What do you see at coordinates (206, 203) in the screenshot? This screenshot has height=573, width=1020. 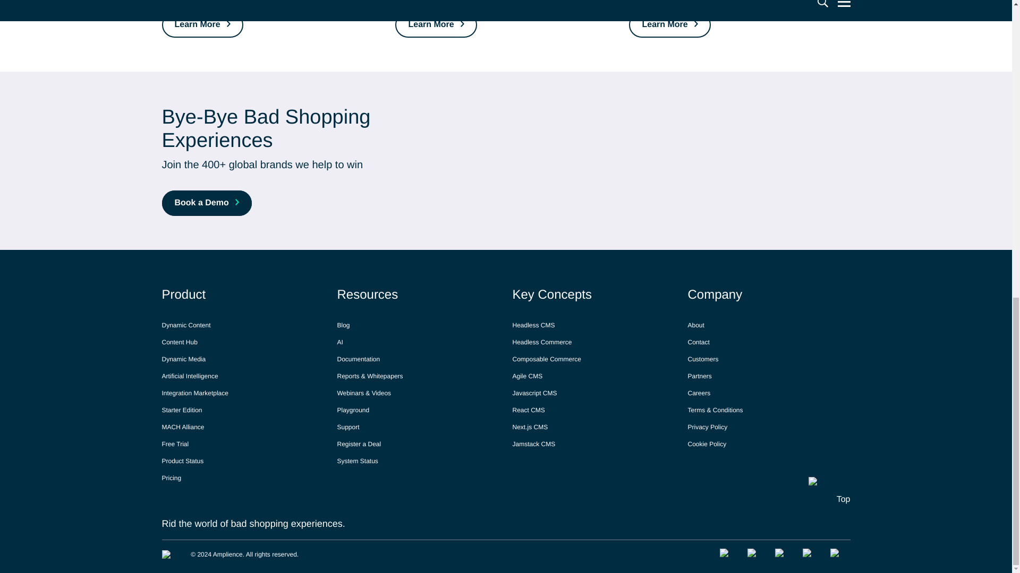 I see `Book a Demo` at bounding box center [206, 203].